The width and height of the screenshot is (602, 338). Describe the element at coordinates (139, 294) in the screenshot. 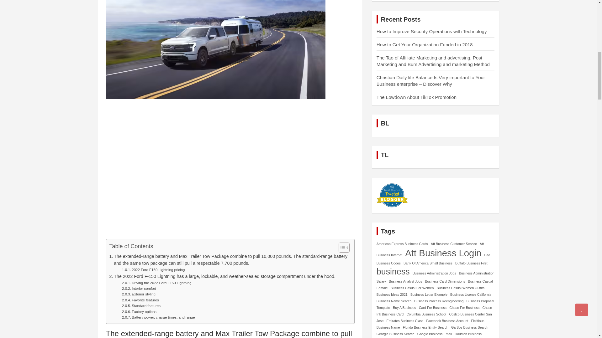

I see `Exterior styling` at that location.